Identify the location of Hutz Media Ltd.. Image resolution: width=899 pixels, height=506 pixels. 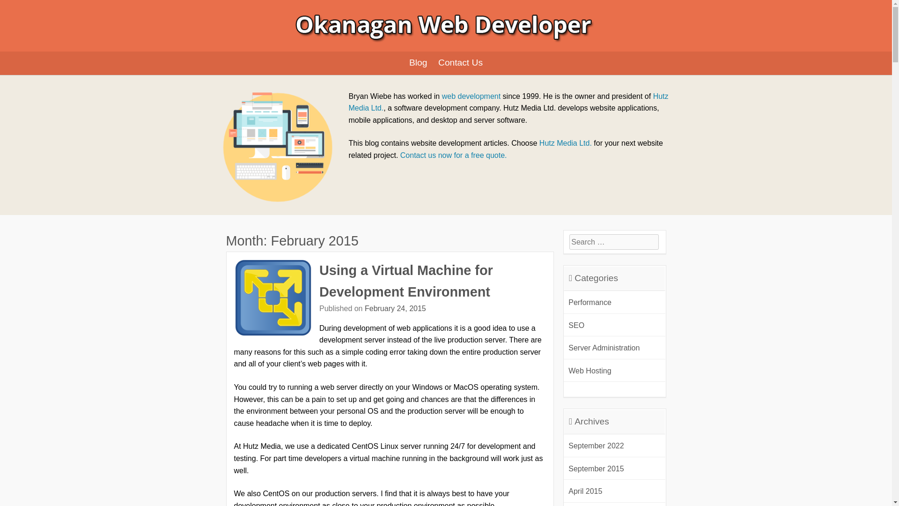
(566, 143).